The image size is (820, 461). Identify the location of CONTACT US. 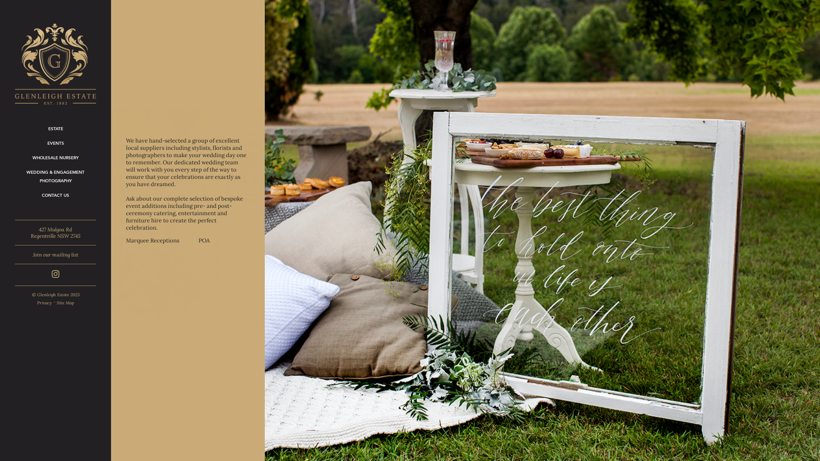
(56, 196).